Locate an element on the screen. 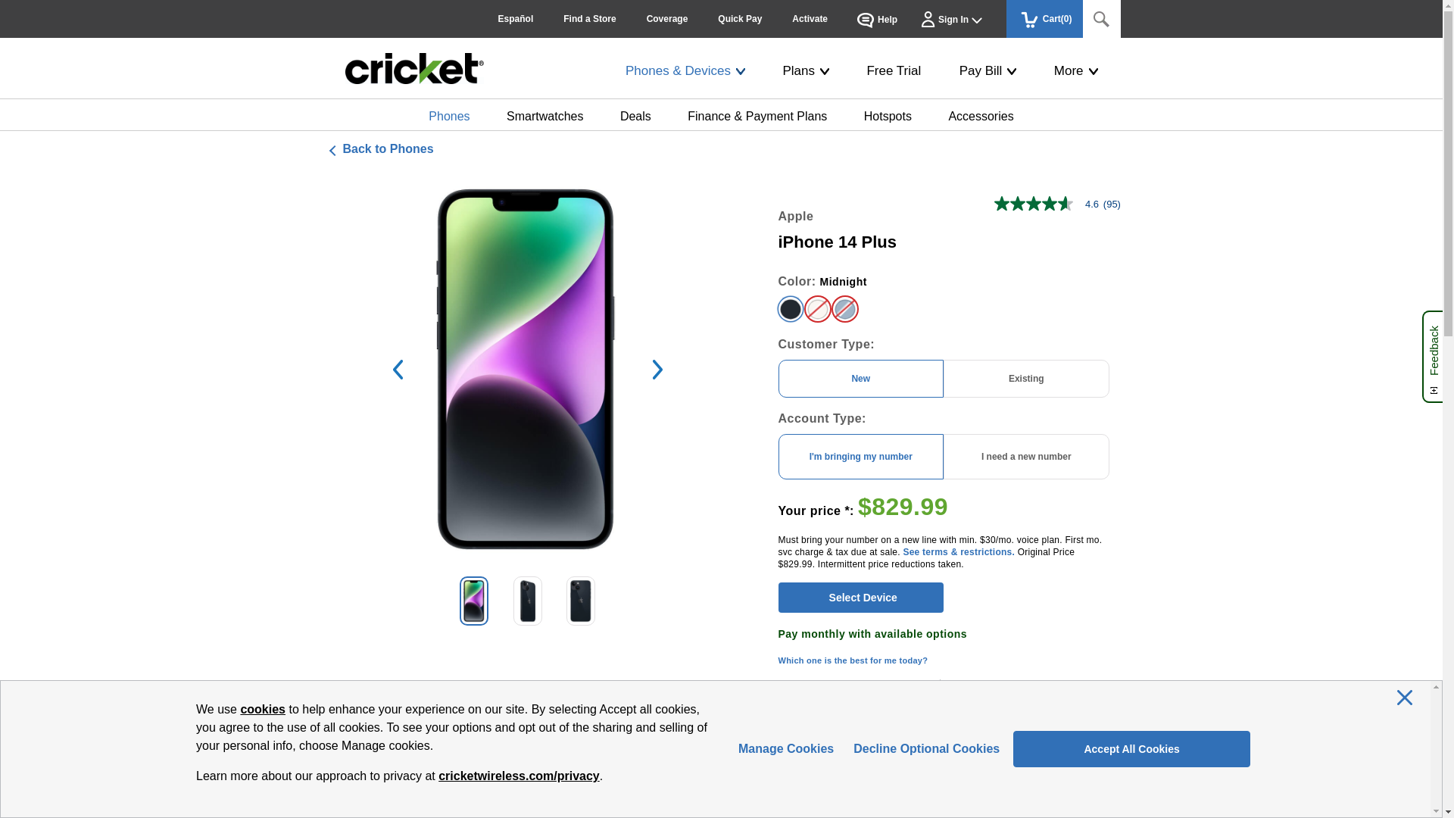  Accessories is located at coordinates (980, 116).